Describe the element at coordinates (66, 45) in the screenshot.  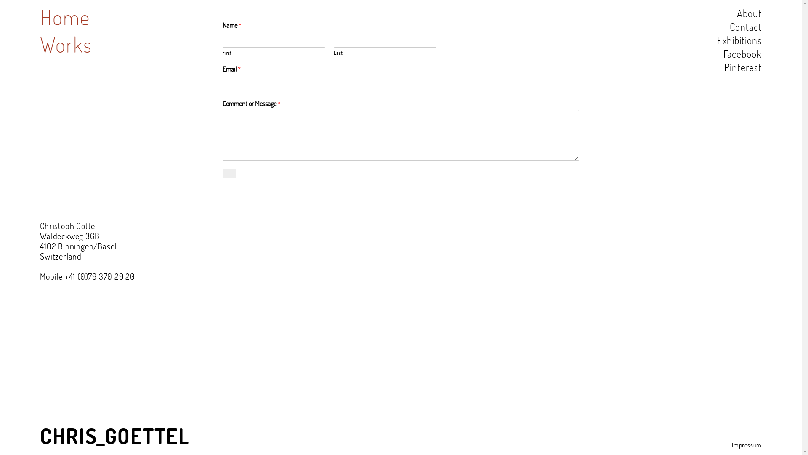
I see `Works` at that location.